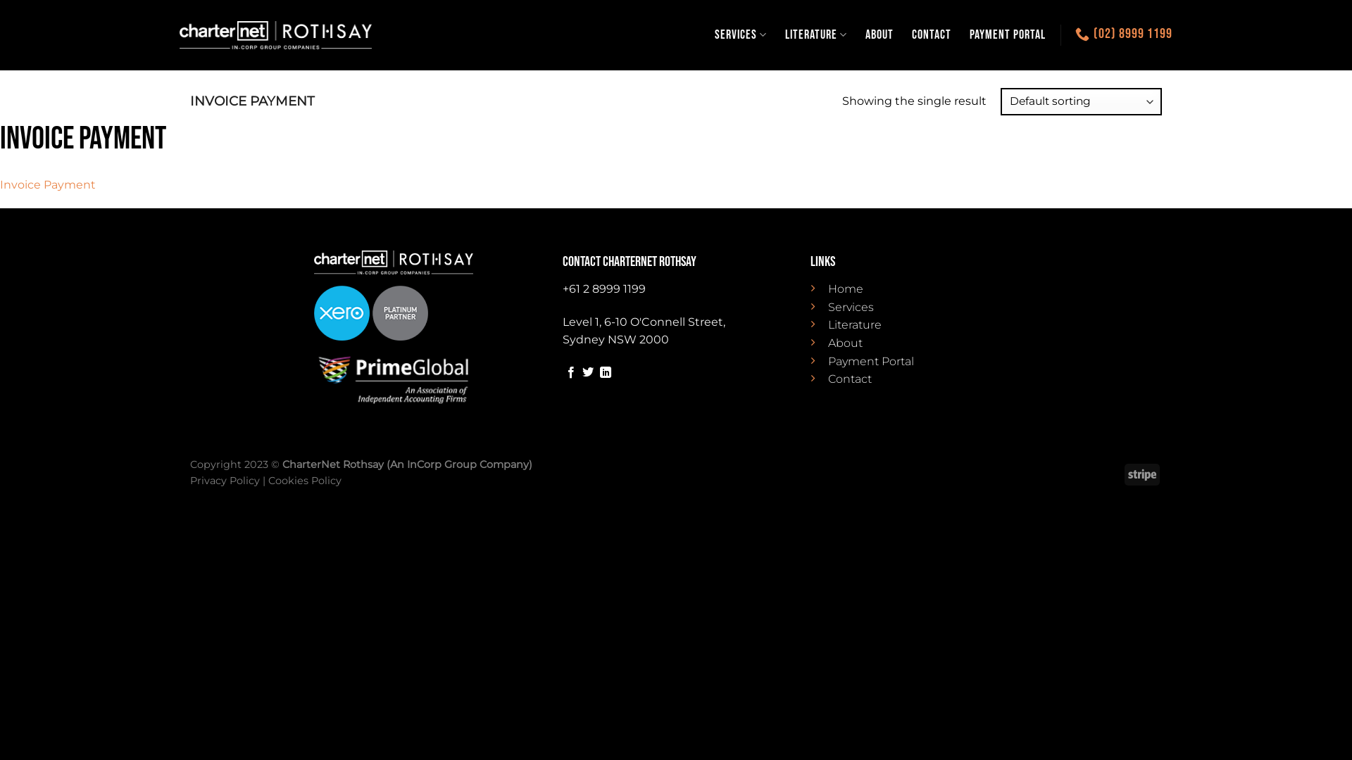 Image resolution: width=1352 pixels, height=760 pixels. What do you see at coordinates (816, 35) in the screenshot?
I see `LITERATURE` at bounding box center [816, 35].